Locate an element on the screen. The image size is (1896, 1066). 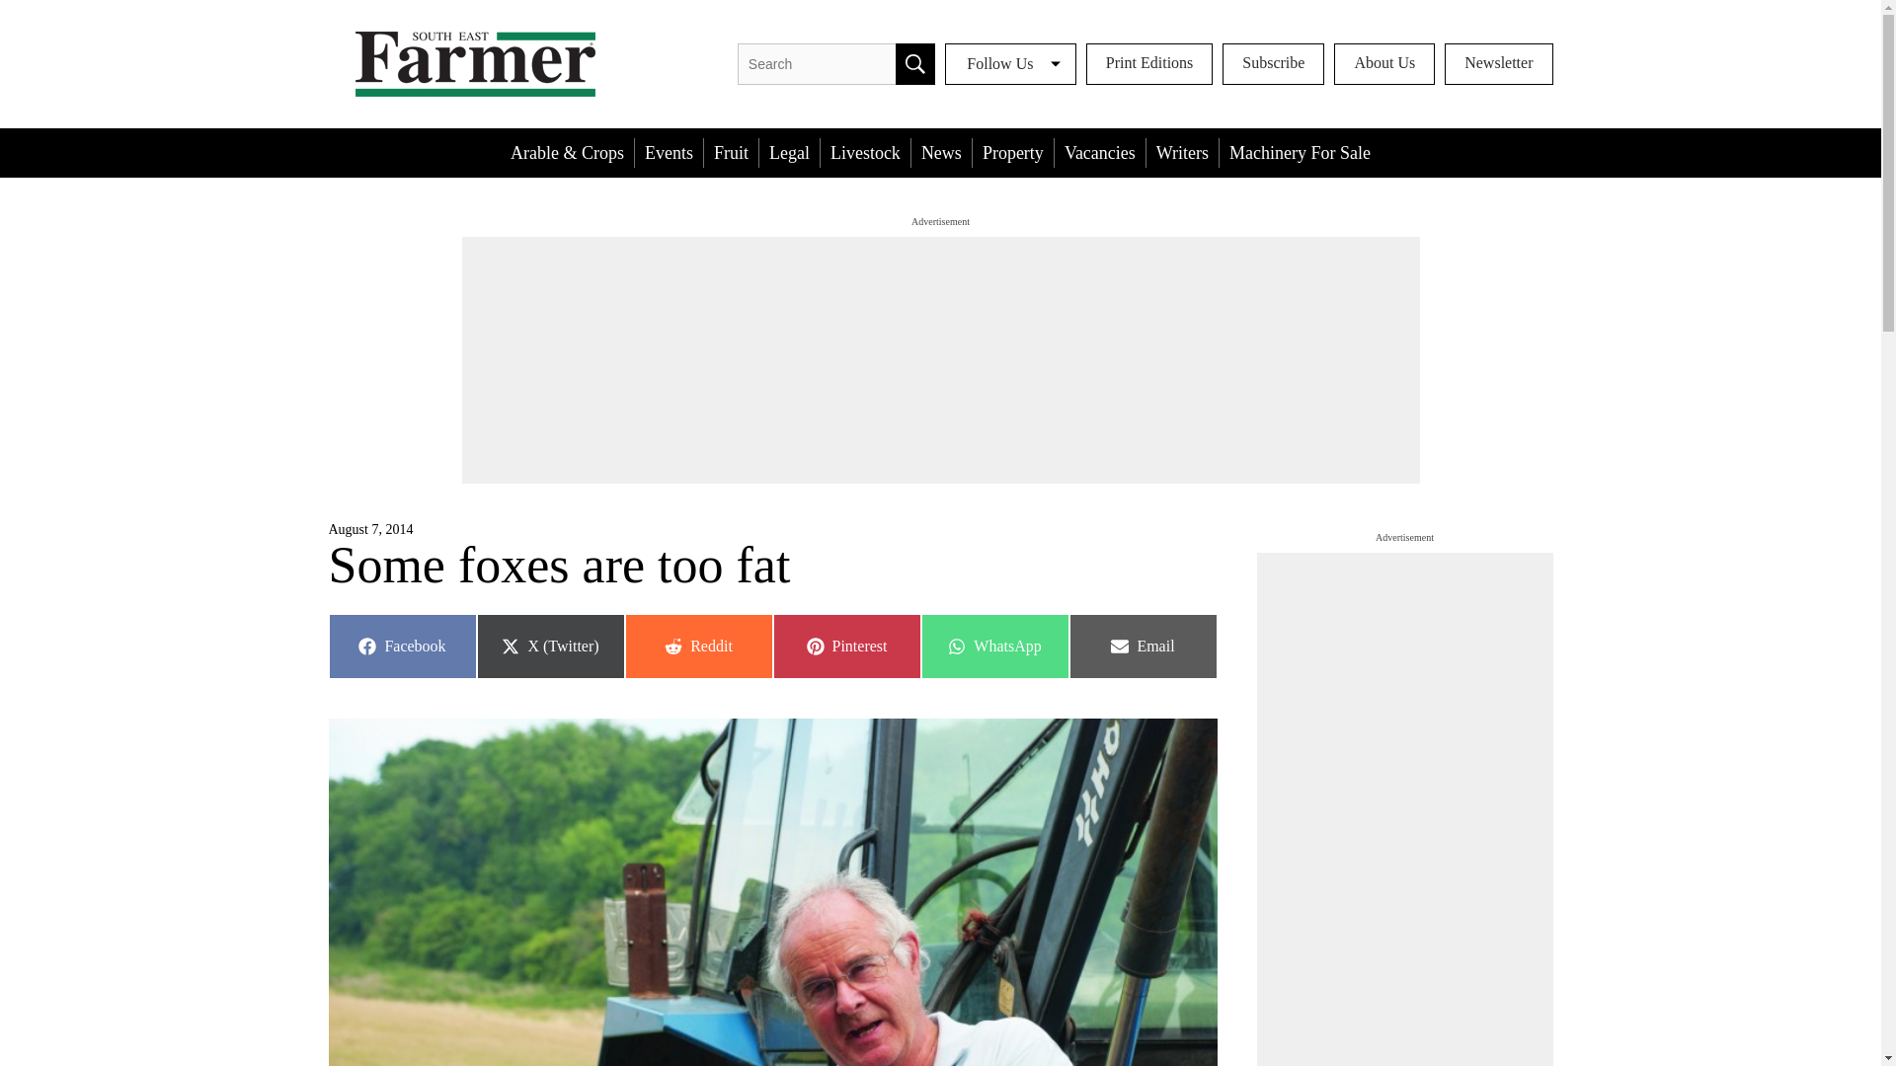
Legal is located at coordinates (1183, 152).